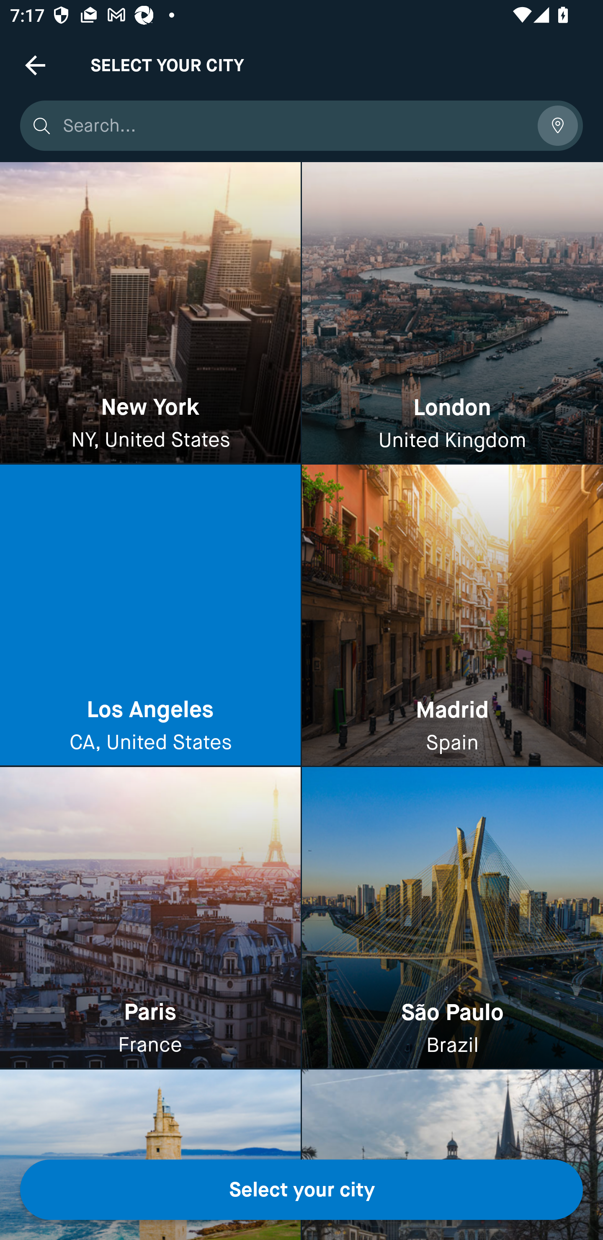 The height and width of the screenshot is (1240, 603). I want to click on Paris France, so click(150, 917).